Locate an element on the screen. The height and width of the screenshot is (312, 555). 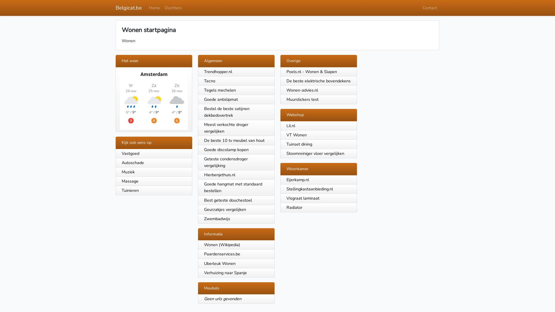
Verhuizing naar Spanje is located at coordinates (225, 273).